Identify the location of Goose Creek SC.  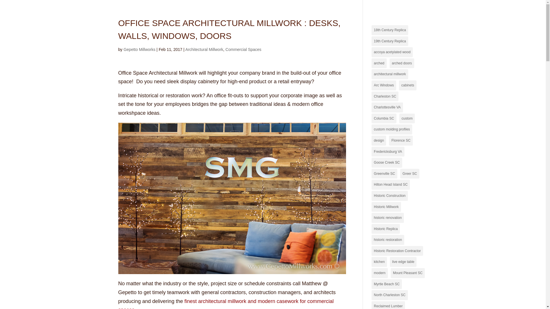
(387, 163).